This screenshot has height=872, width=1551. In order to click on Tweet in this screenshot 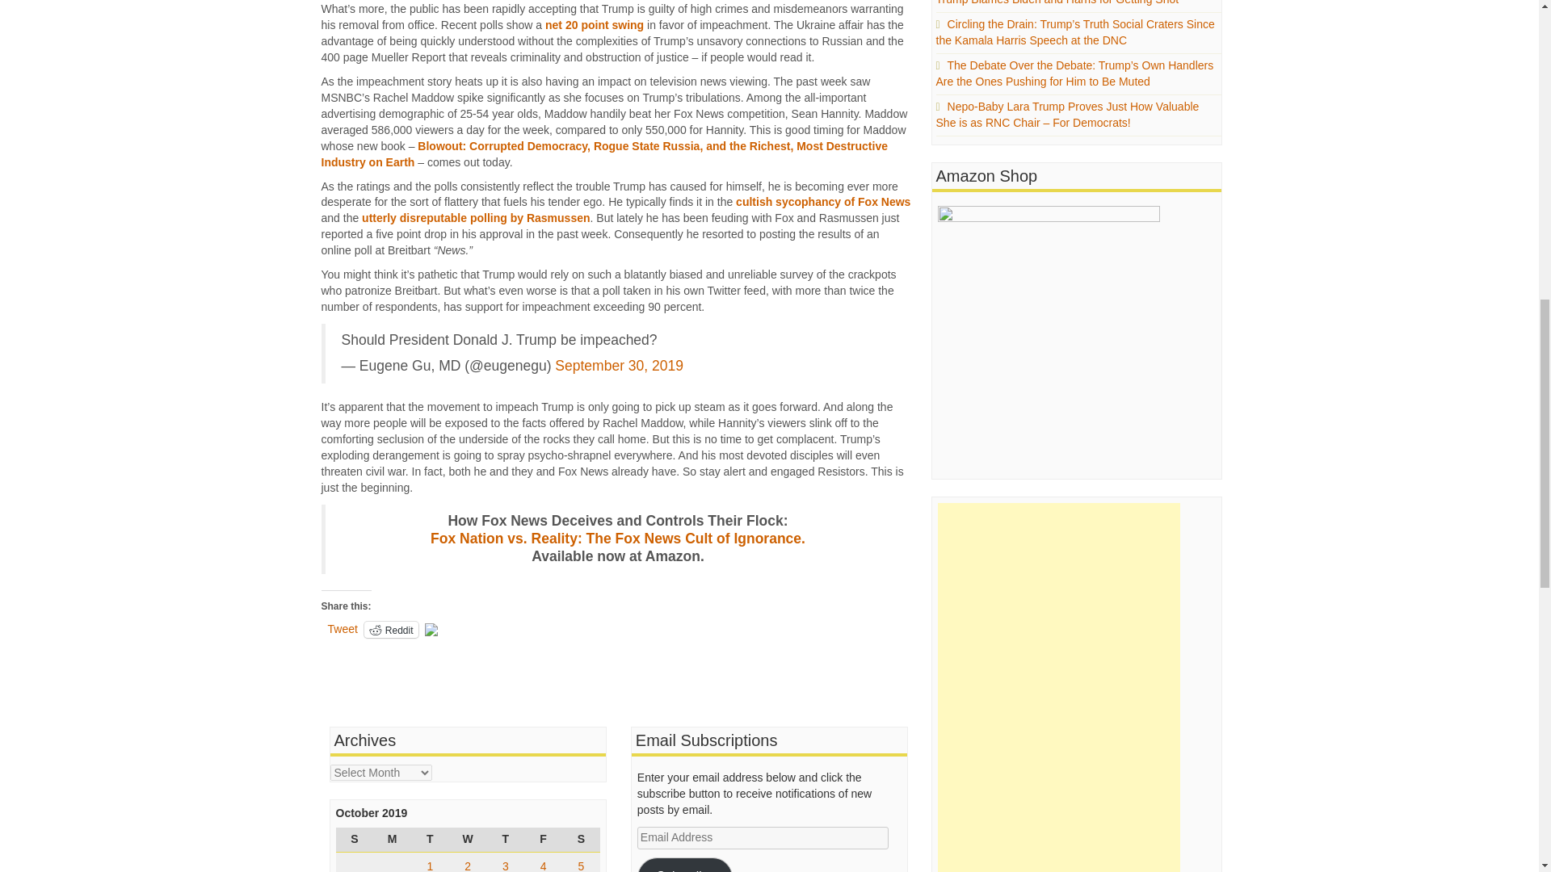, I will do `click(343, 629)`.